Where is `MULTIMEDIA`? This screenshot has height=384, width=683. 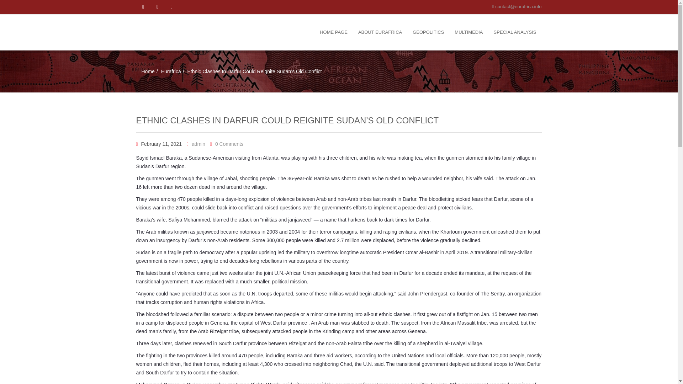
MULTIMEDIA is located at coordinates (469, 32).